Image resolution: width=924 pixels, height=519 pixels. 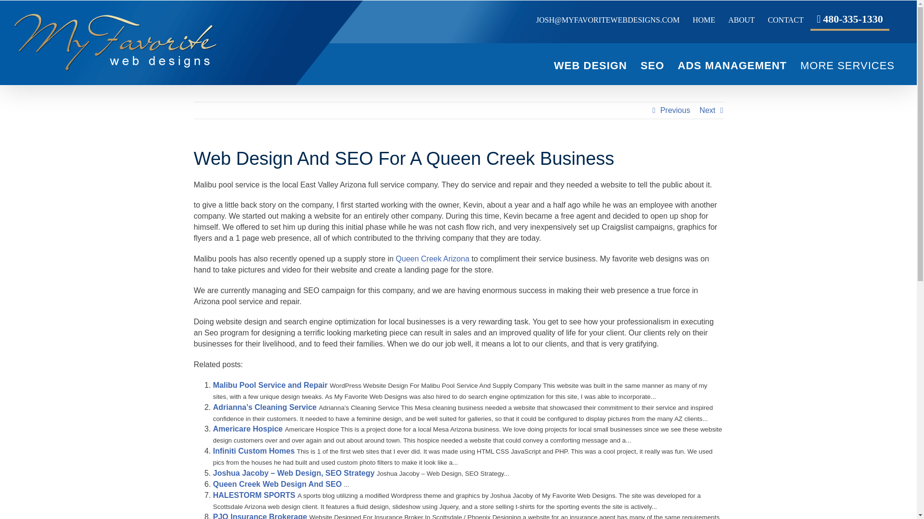 What do you see at coordinates (253, 451) in the screenshot?
I see `Infiniti Custom Homes` at bounding box center [253, 451].